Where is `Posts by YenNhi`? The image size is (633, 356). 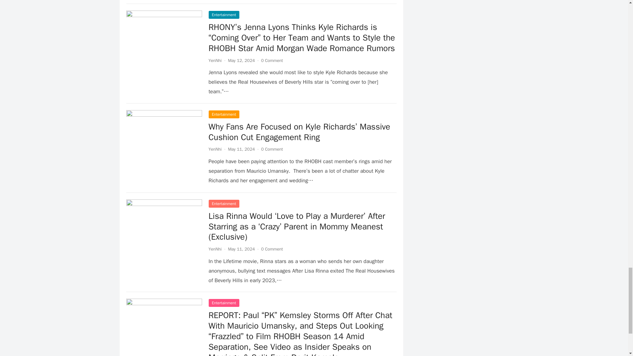 Posts by YenNhi is located at coordinates (215, 149).